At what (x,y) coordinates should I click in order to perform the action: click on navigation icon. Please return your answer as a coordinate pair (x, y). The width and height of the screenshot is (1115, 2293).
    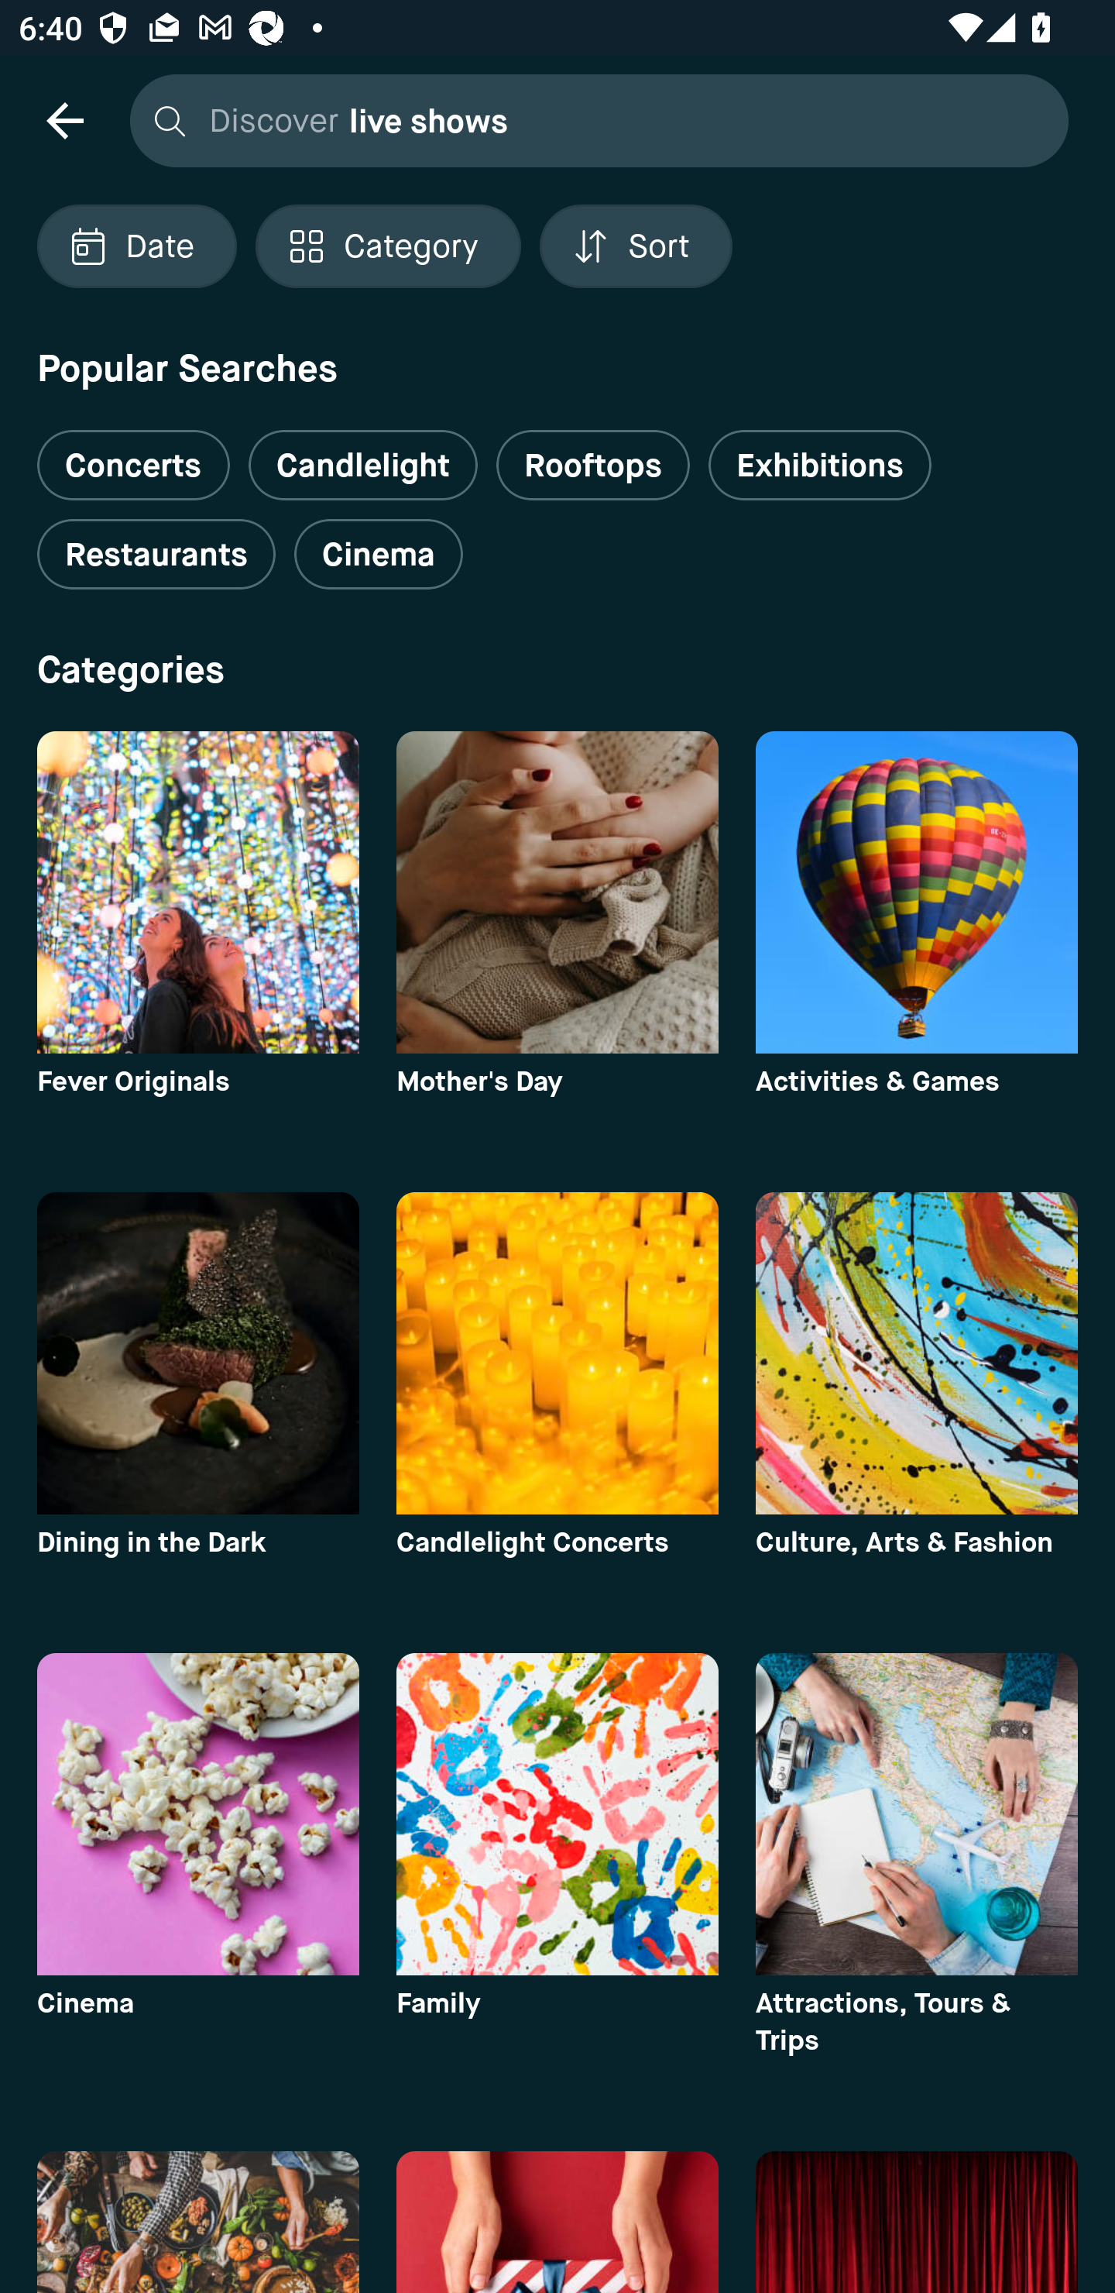
    Looking at the image, I should click on (64, 119).